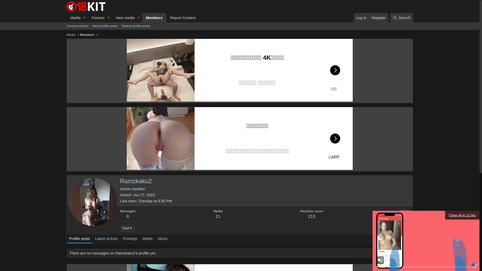 The image size is (482, 271). Describe the element at coordinates (71, 35) in the screenshot. I see `Media` at that location.